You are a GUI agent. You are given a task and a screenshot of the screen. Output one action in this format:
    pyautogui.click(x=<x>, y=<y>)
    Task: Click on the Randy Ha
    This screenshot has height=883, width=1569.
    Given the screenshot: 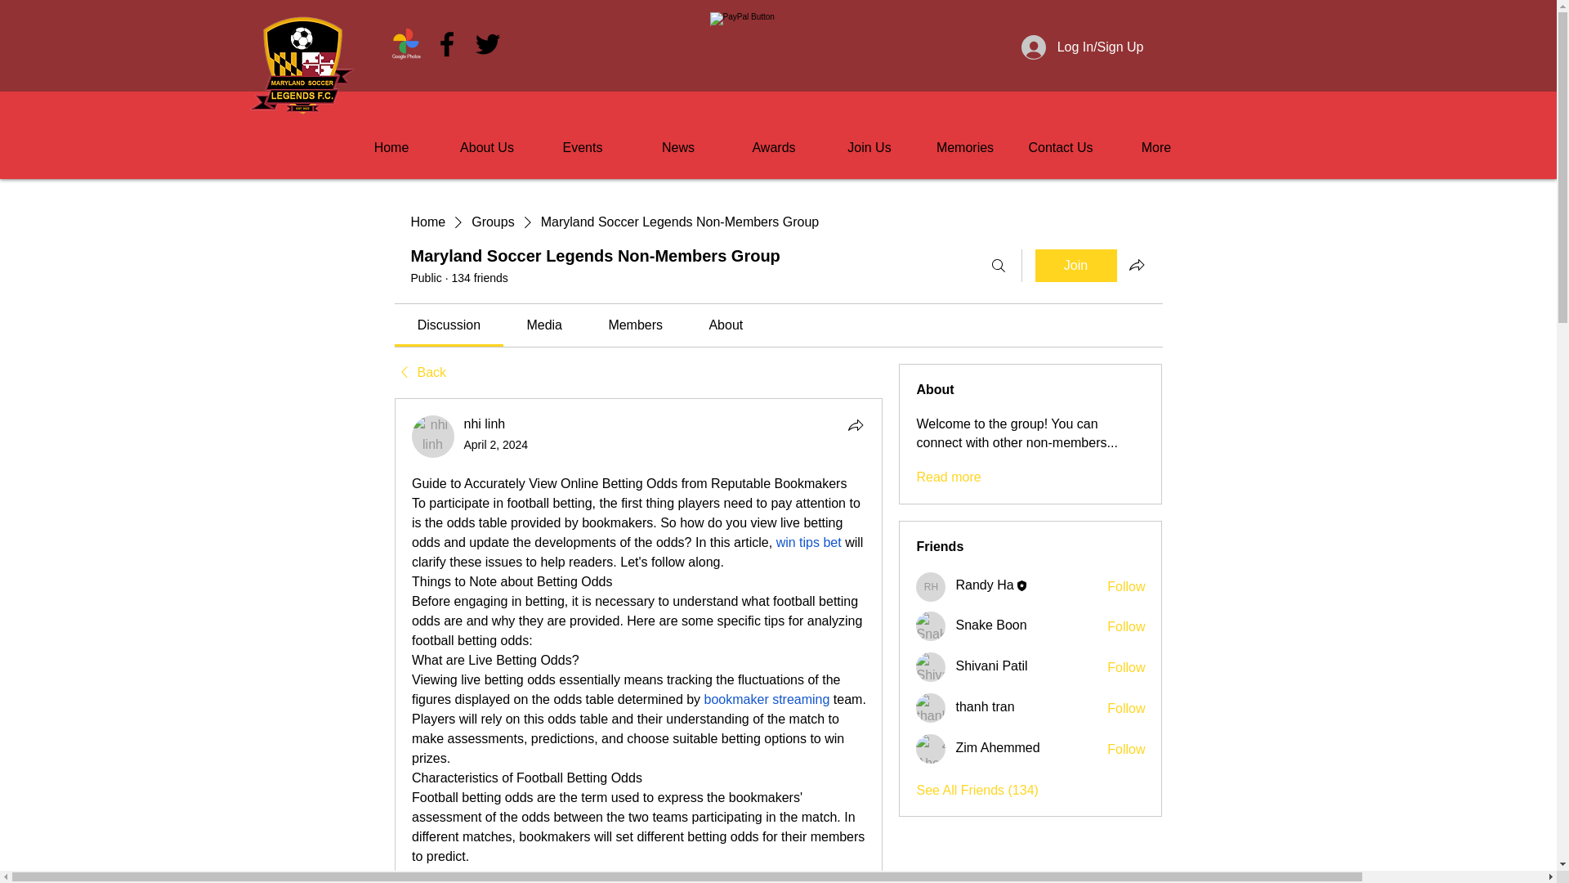 What is the action you would take?
    pyautogui.click(x=931, y=586)
    